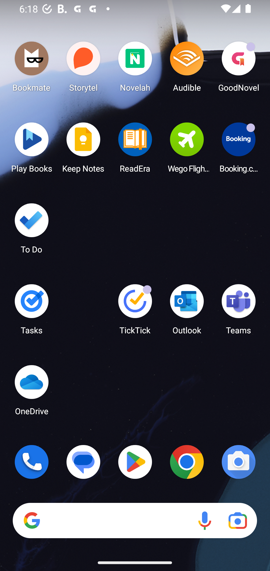 This screenshot has height=571, width=270. I want to click on Chrome, so click(187, 462).